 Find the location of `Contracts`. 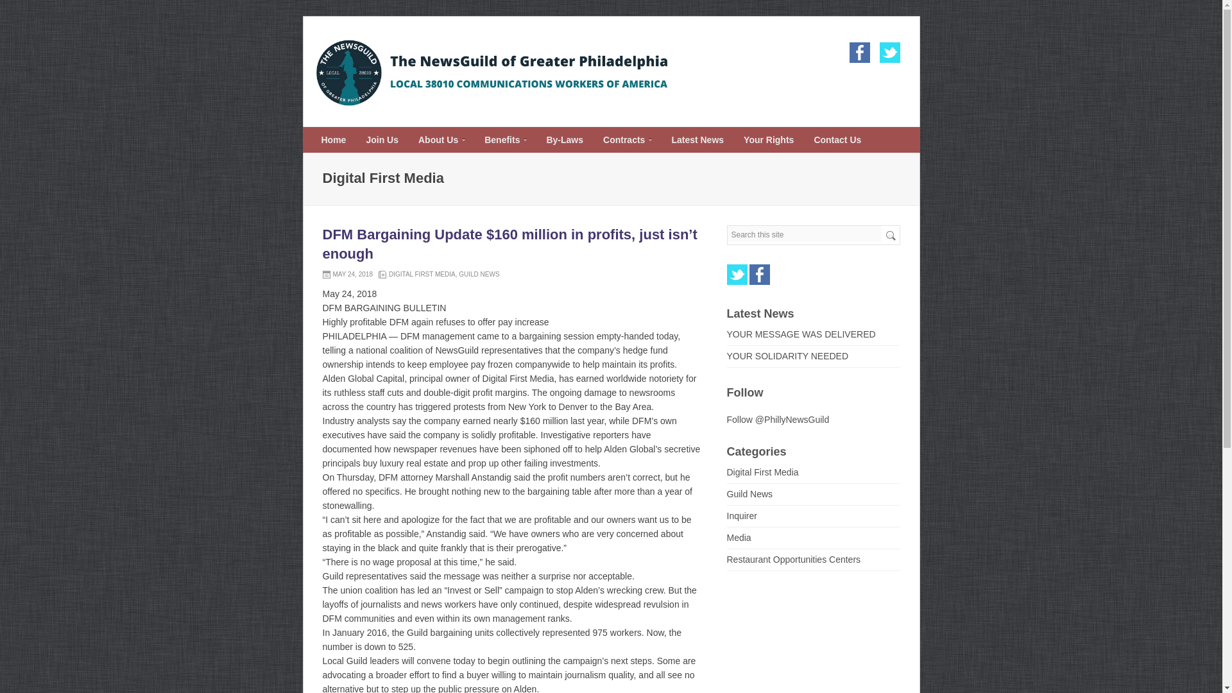

Contracts is located at coordinates (627, 140).